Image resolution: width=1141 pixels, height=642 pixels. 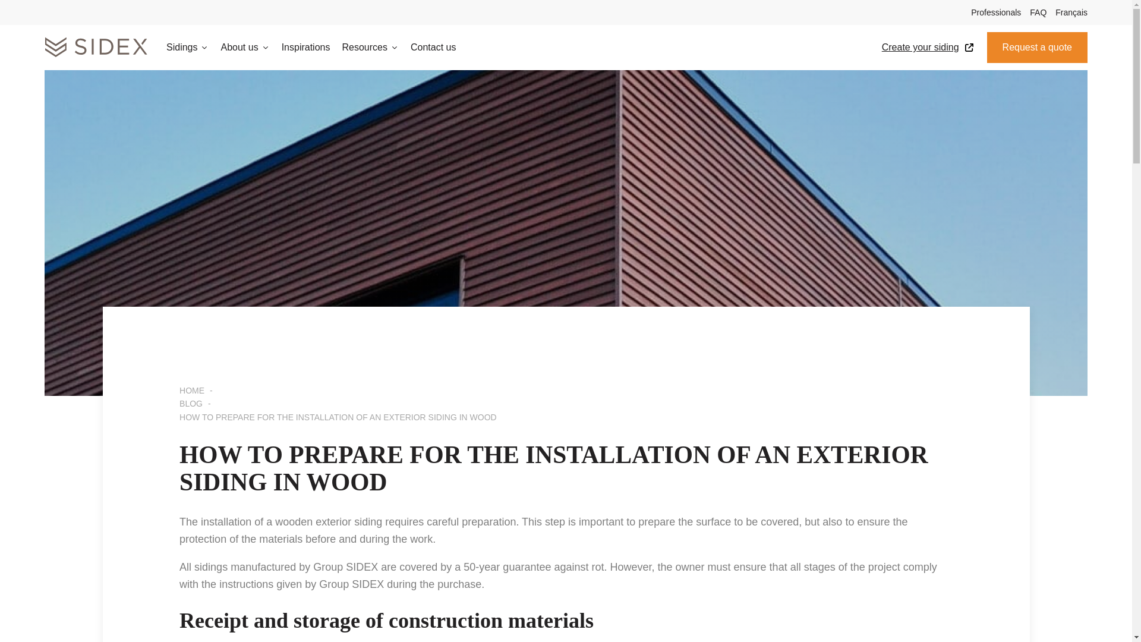 What do you see at coordinates (250, 48) in the screenshot?
I see `About us` at bounding box center [250, 48].